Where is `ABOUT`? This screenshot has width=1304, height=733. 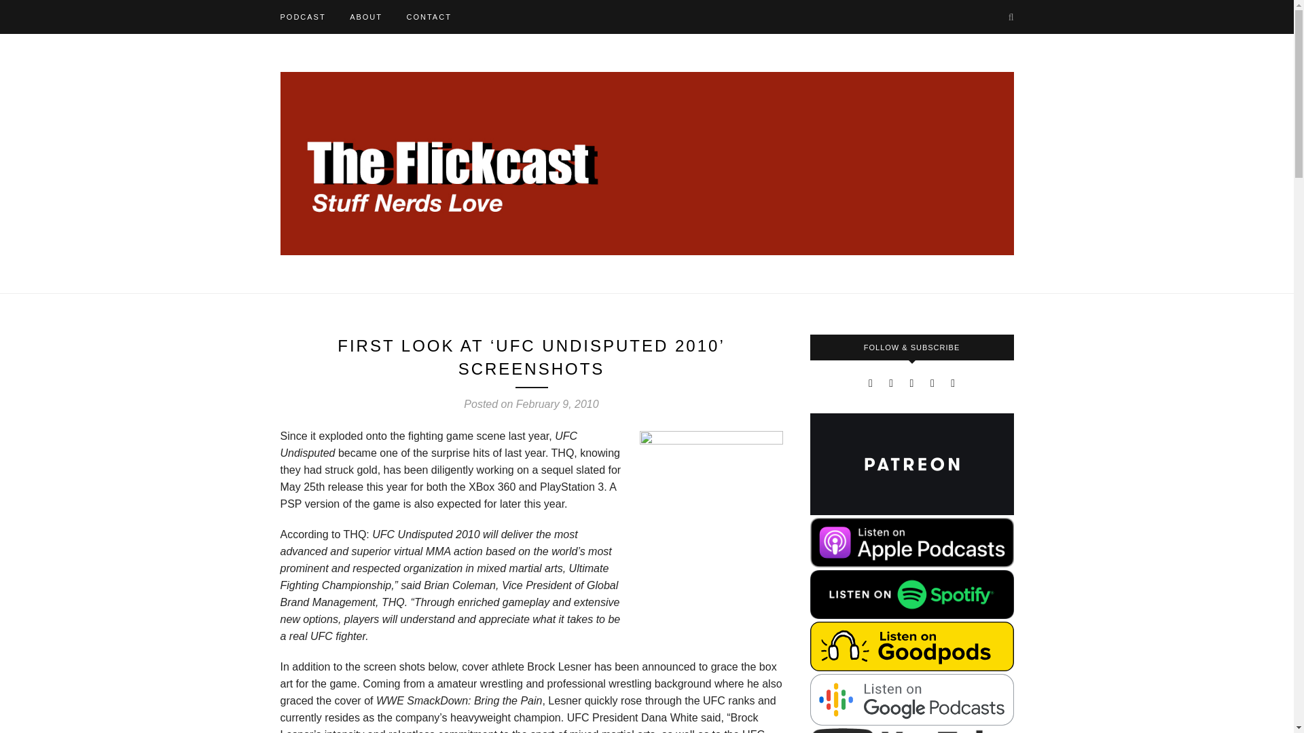
ABOUT is located at coordinates (365, 16).